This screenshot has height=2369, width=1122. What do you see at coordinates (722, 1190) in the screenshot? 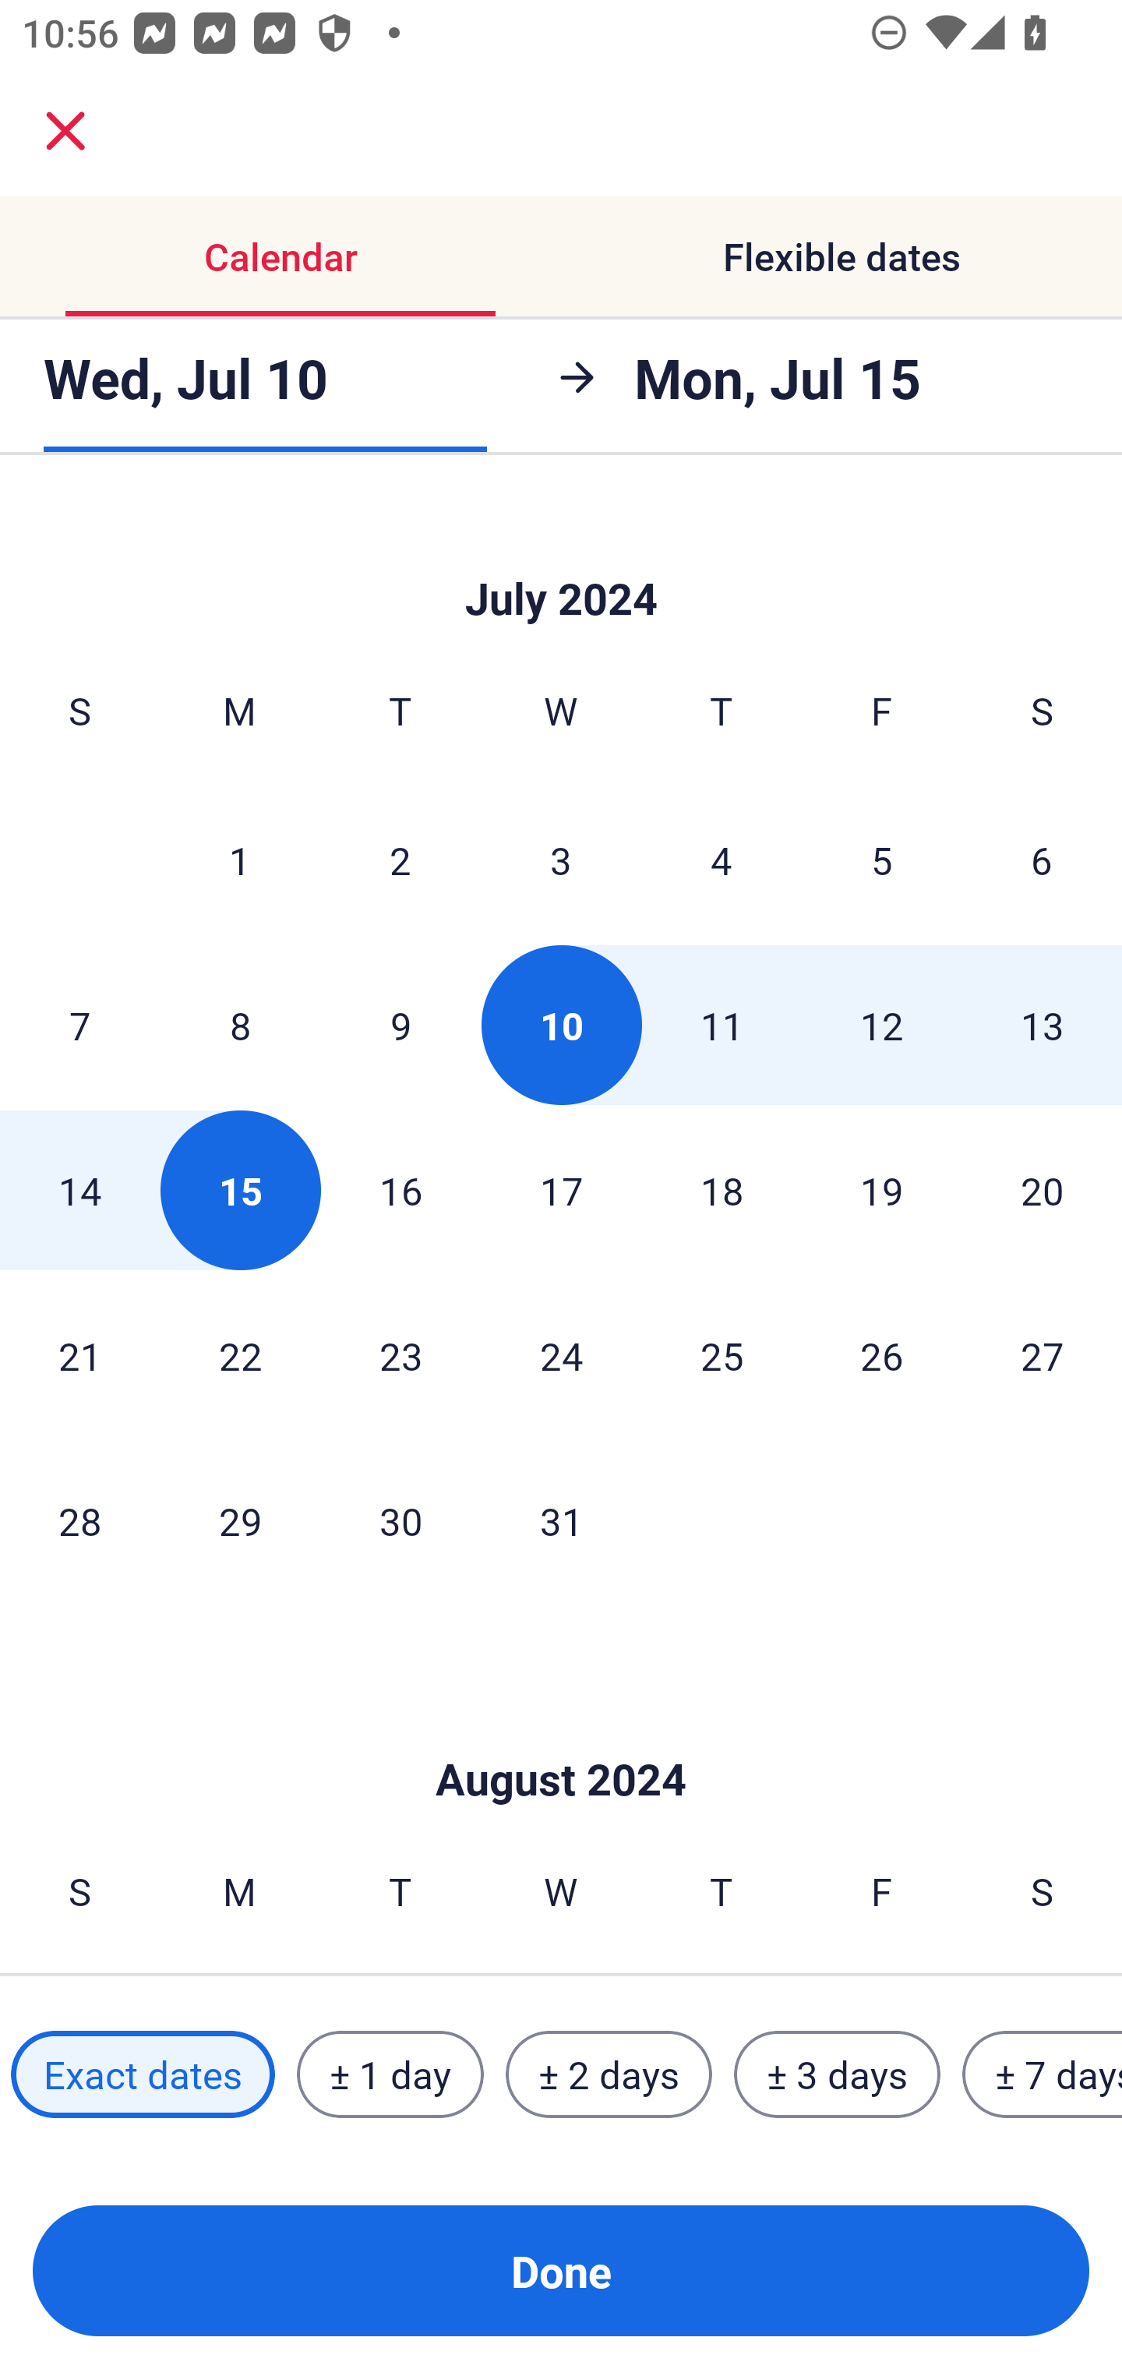
I see `18 Thursday, July 18, 2024` at bounding box center [722, 1190].